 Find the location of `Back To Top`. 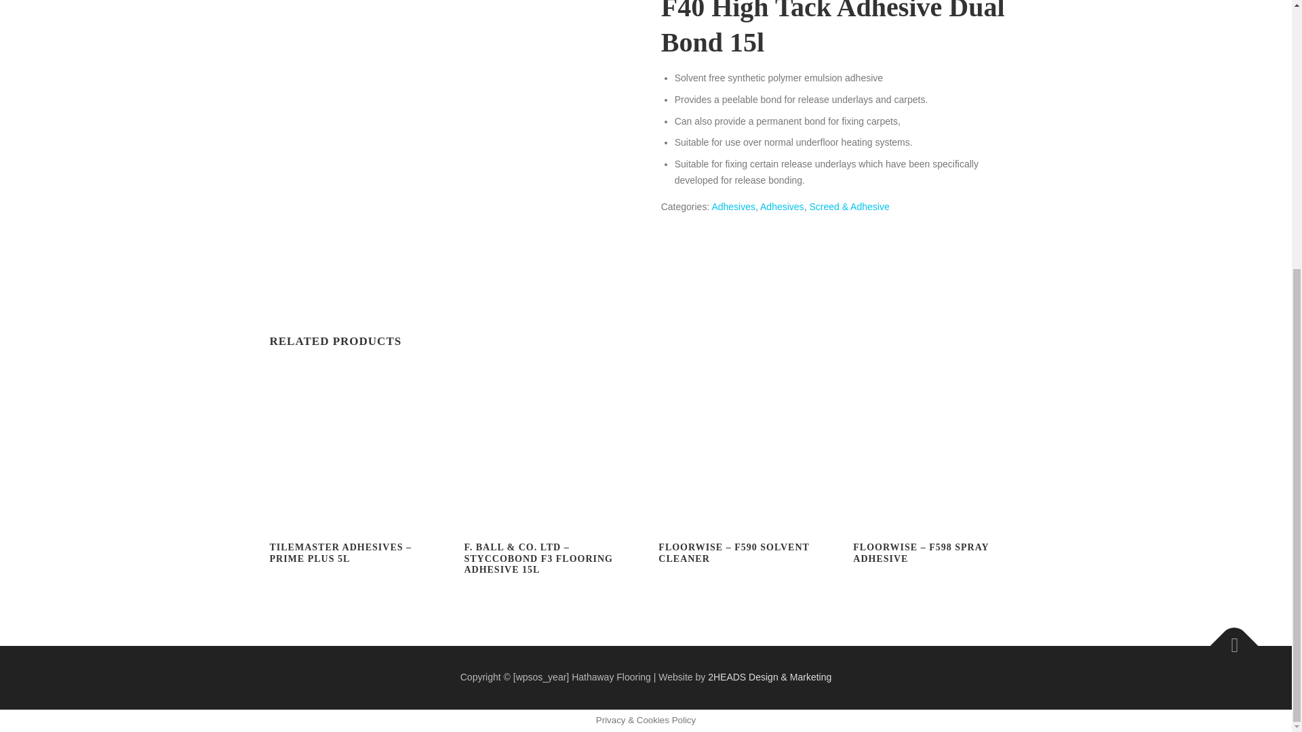

Back To Top is located at coordinates (1227, 638).